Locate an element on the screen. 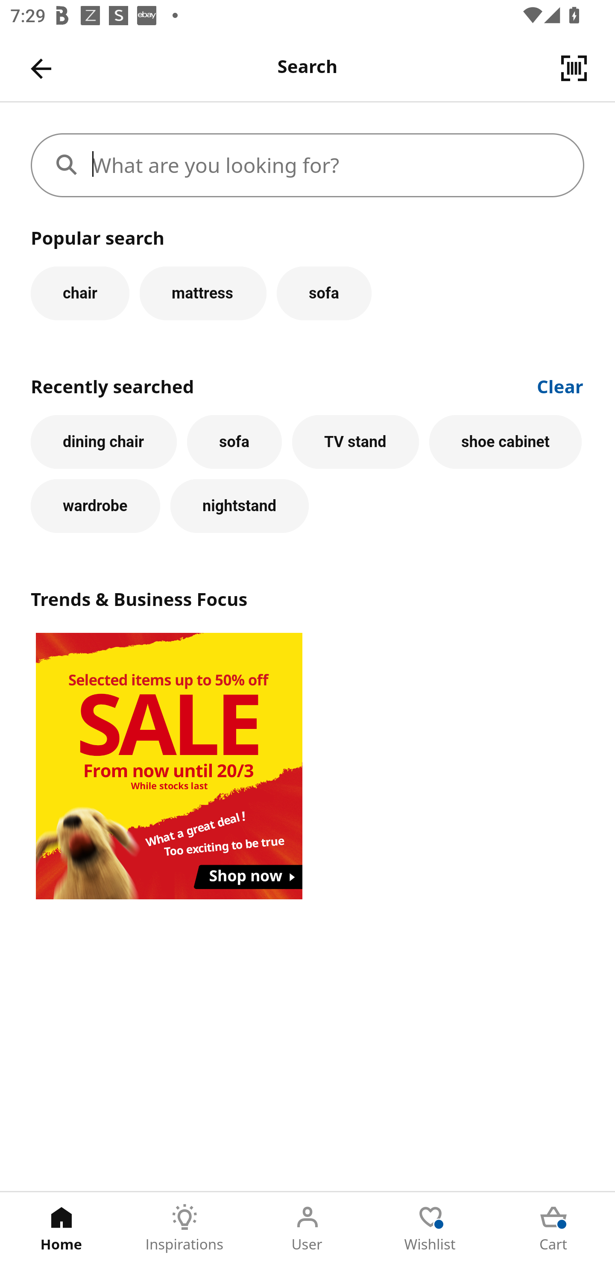 The height and width of the screenshot is (1264, 615). chair is located at coordinates (80, 293).